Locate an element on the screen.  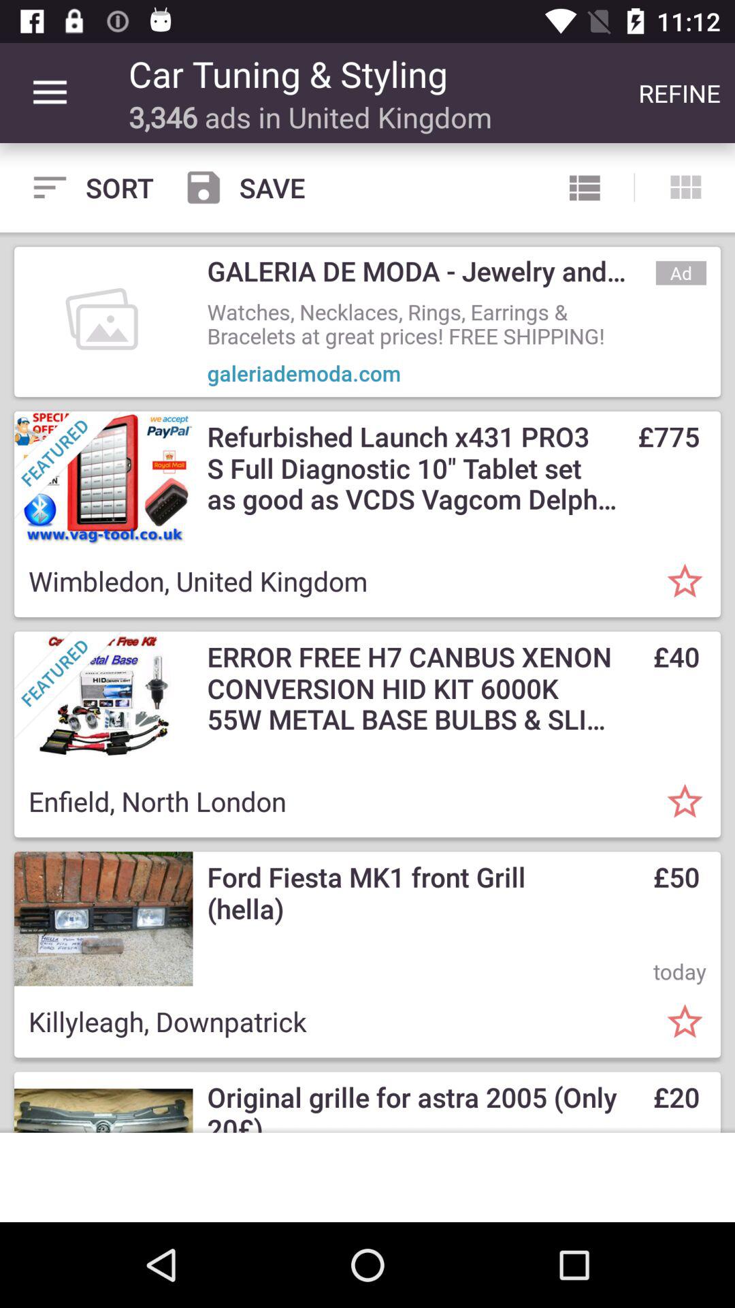
image left to the text ford fiesta is located at coordinates (103, 918).